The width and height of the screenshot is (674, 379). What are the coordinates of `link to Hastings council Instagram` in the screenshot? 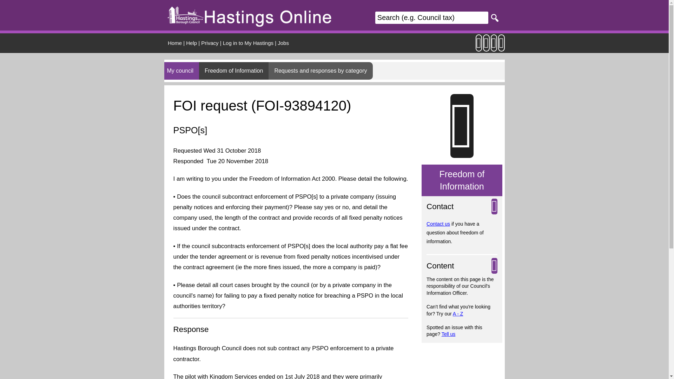 It's located at (487, 46).